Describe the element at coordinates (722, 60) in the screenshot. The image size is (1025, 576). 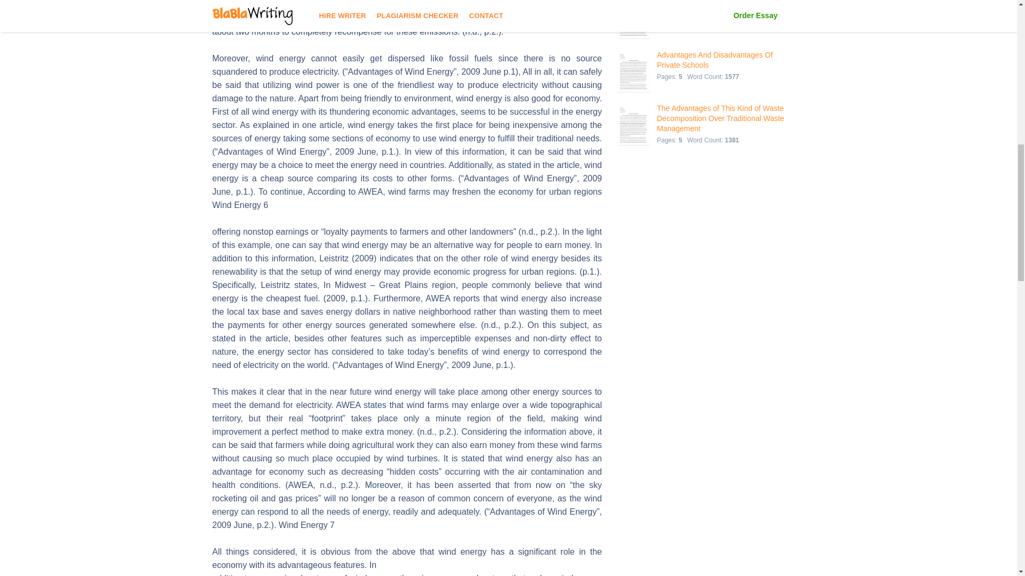
I see `Advantages And Disadvantages Of Private Schools` at that location.